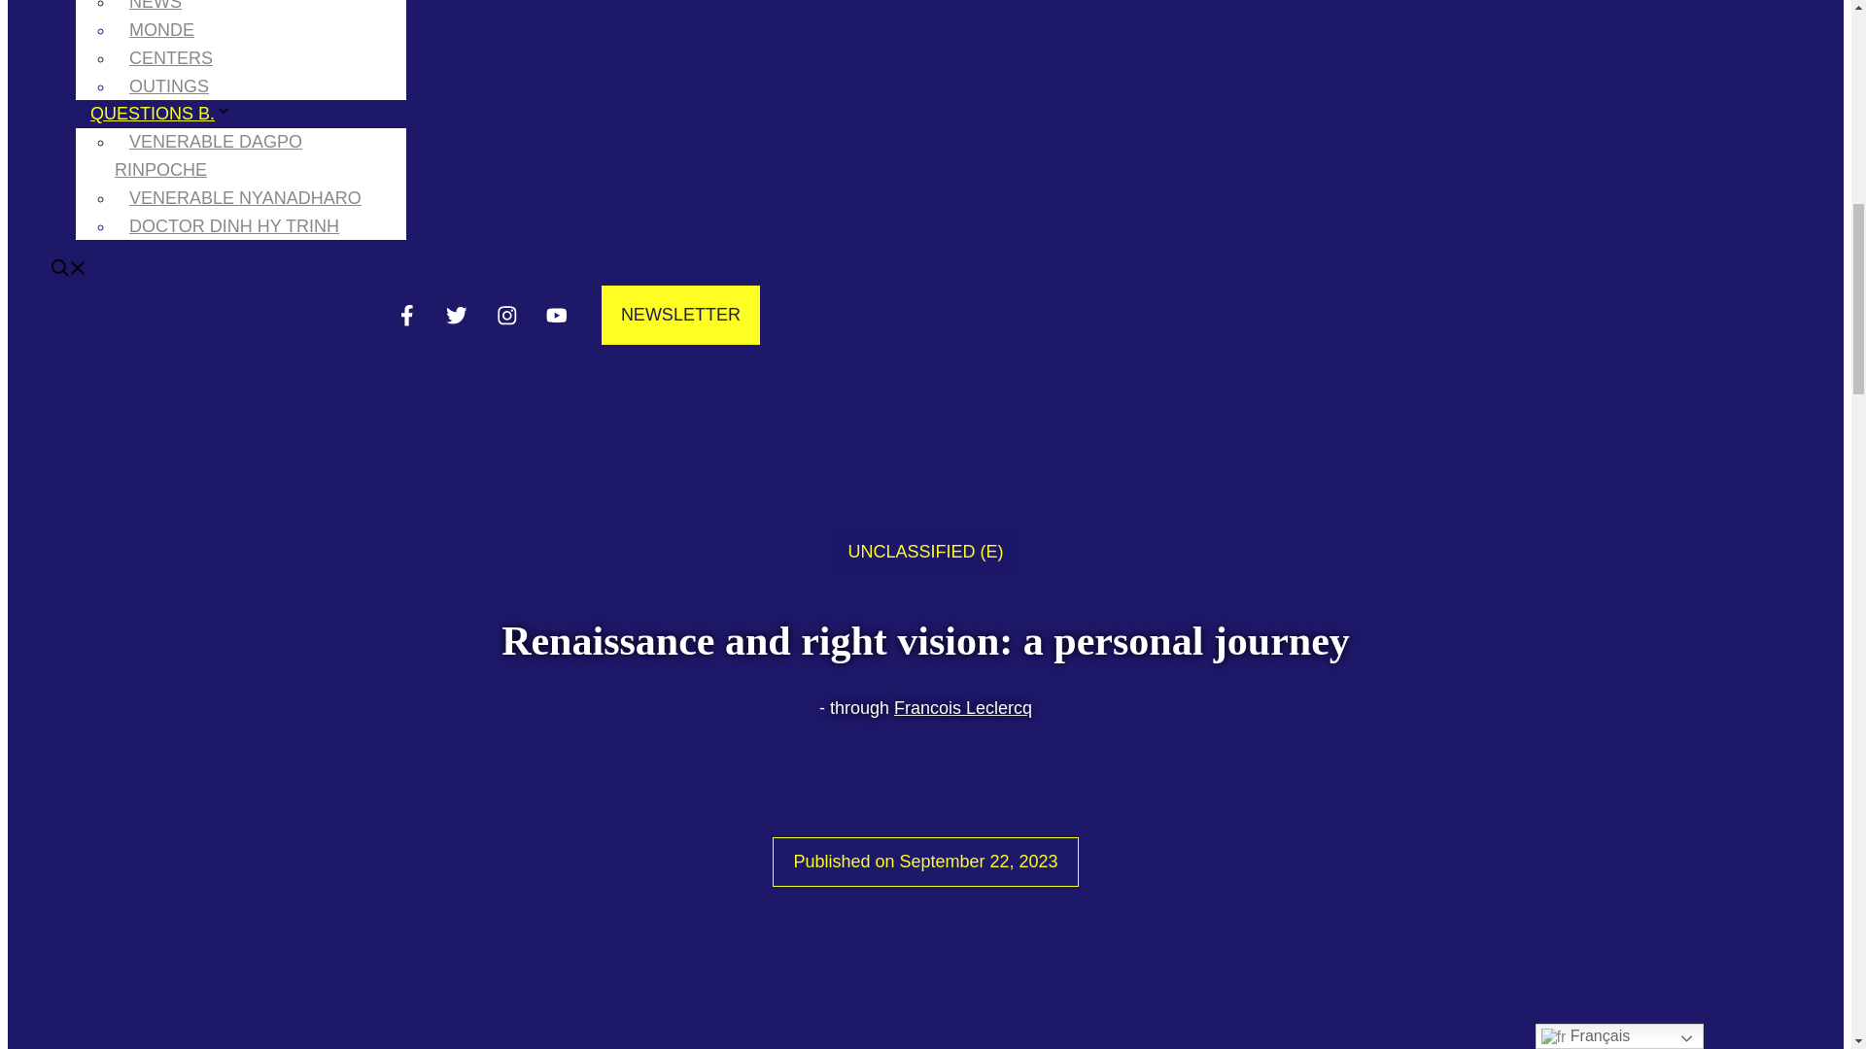 Image resolution: width=1866 pixels, height=1049 pixels. What do you see at coordinates (161, 29) in the screenshot?
I see `MONDE` at bounding box center [161, 29].